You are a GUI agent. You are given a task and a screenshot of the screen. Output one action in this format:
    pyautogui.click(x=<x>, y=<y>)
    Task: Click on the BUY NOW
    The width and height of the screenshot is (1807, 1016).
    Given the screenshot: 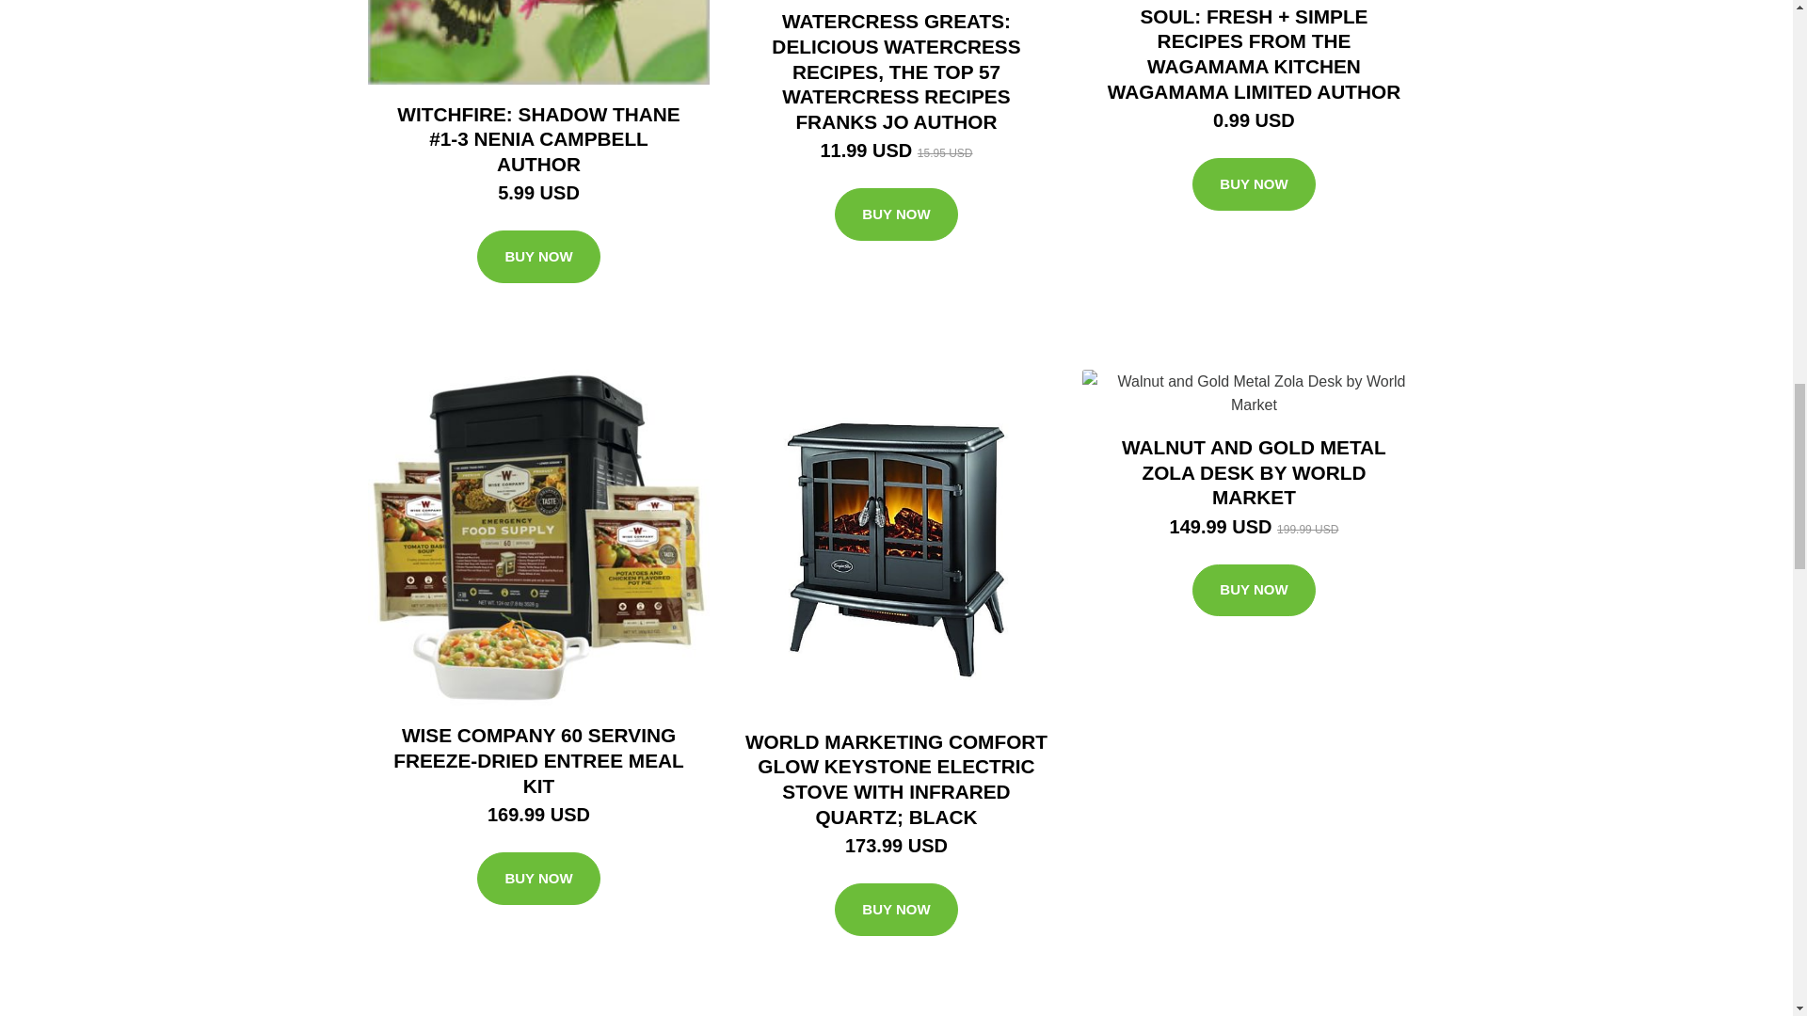 What is the action you would take?
    pyautogui.click(x=896, y=214)
    